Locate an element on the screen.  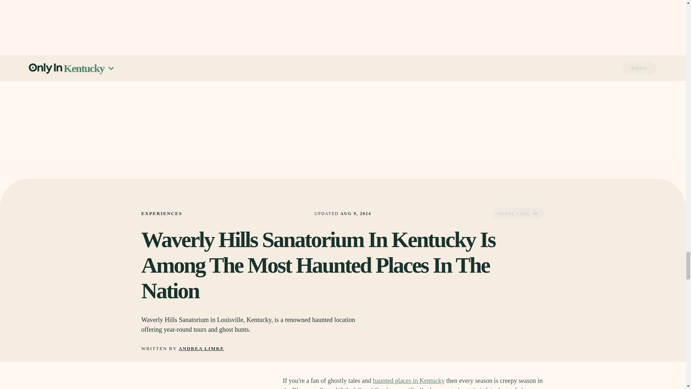
ANDREA LIMKE is located at coordinates (202, 349).